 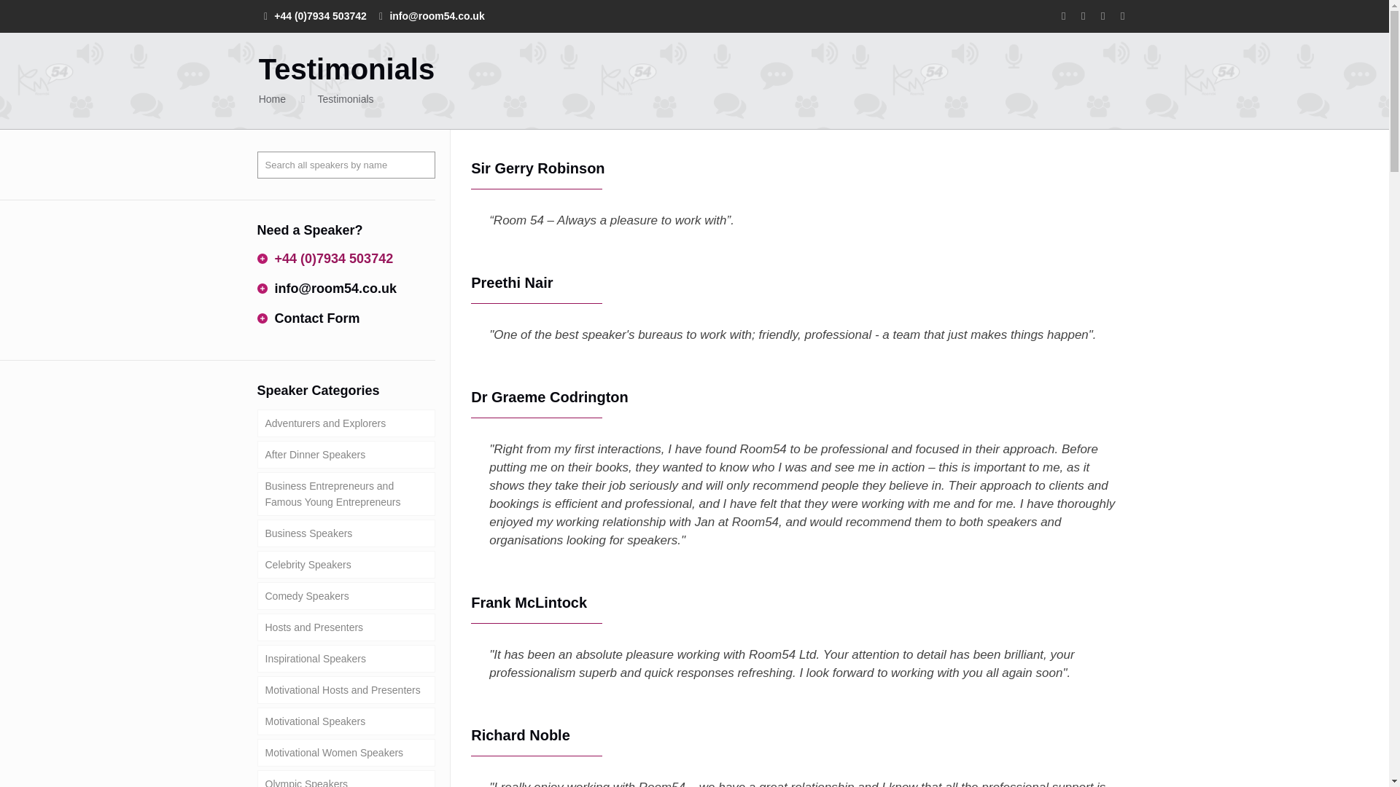 What do you see at coordinates (345, 494) in the screenshot?
I see `Business Entrepreneurs and Famous Young Entrepreneurs` at bounding box center [345, 494].